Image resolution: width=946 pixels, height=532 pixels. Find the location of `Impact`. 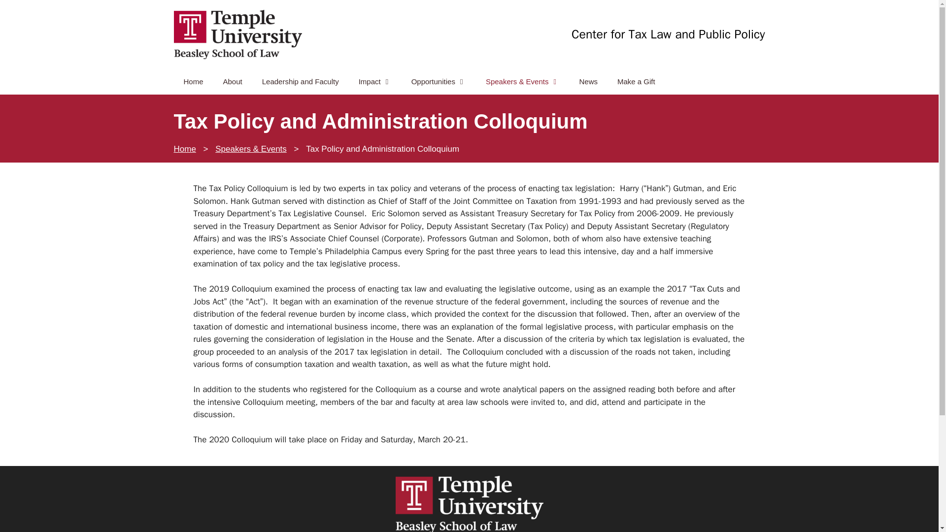

Impact is located at coordinates (374, 82).